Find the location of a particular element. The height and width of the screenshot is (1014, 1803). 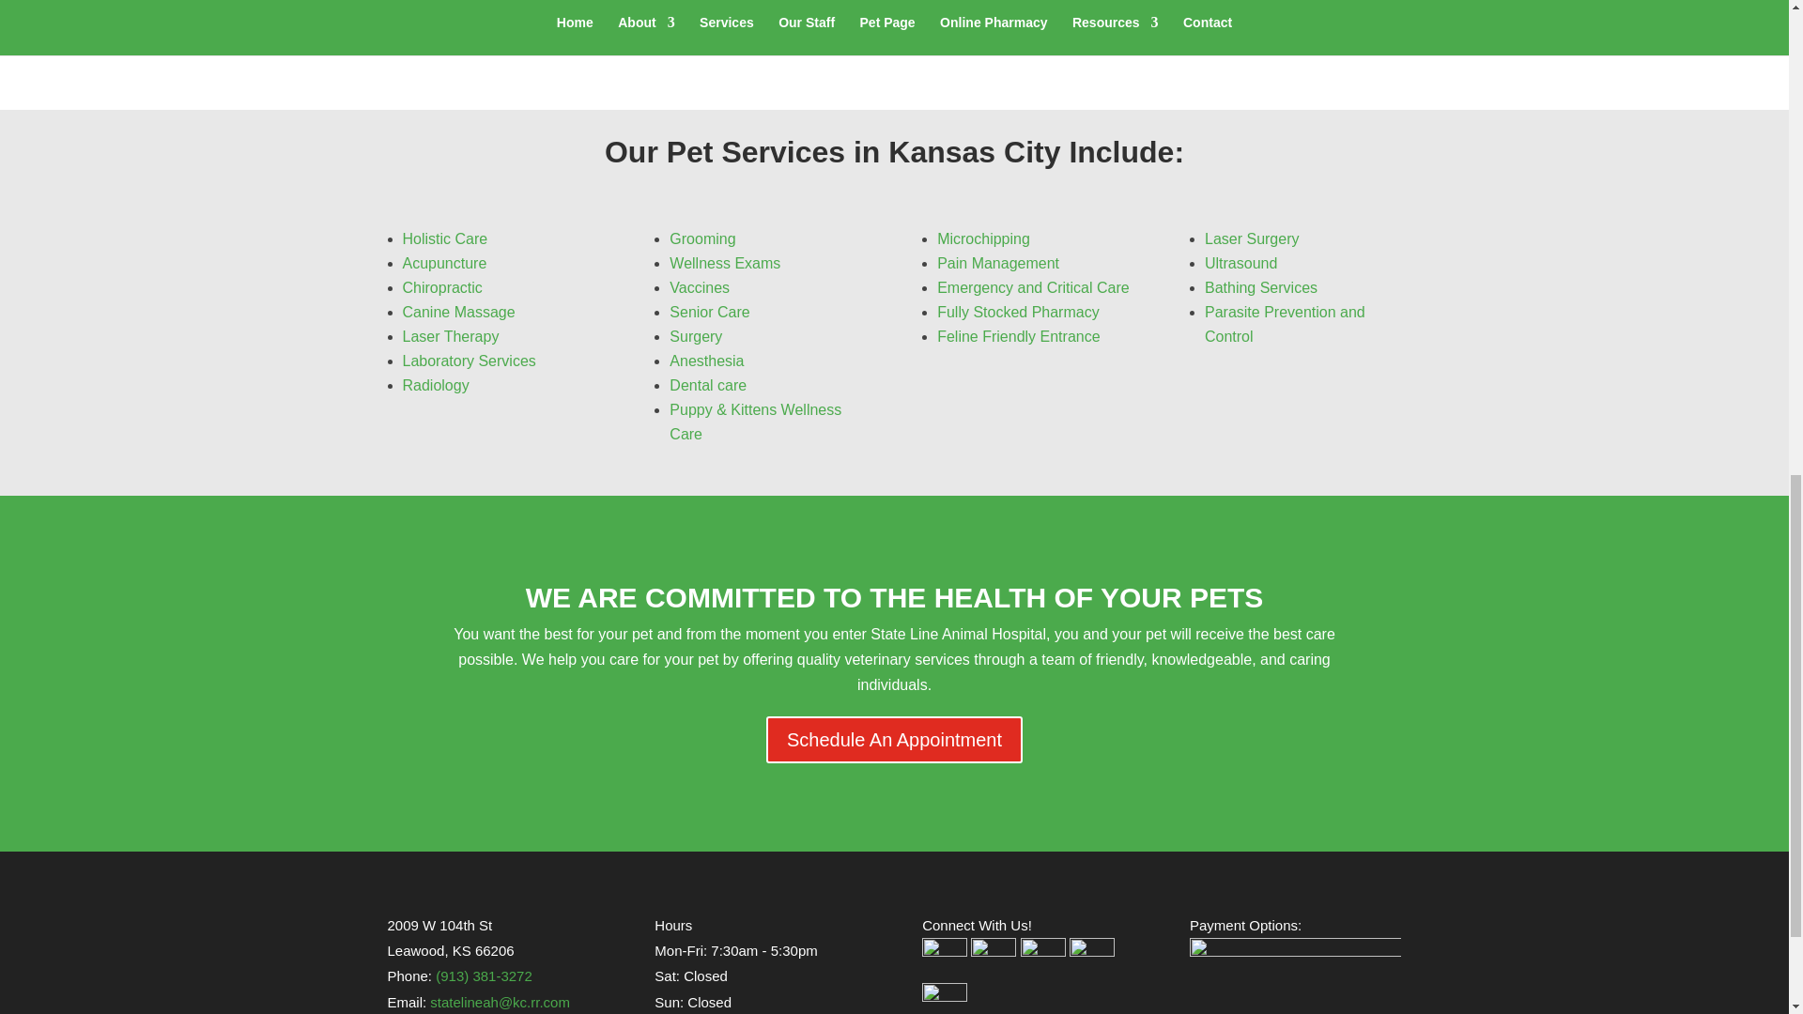

Canine Massage is located at coordinates (458, 312).